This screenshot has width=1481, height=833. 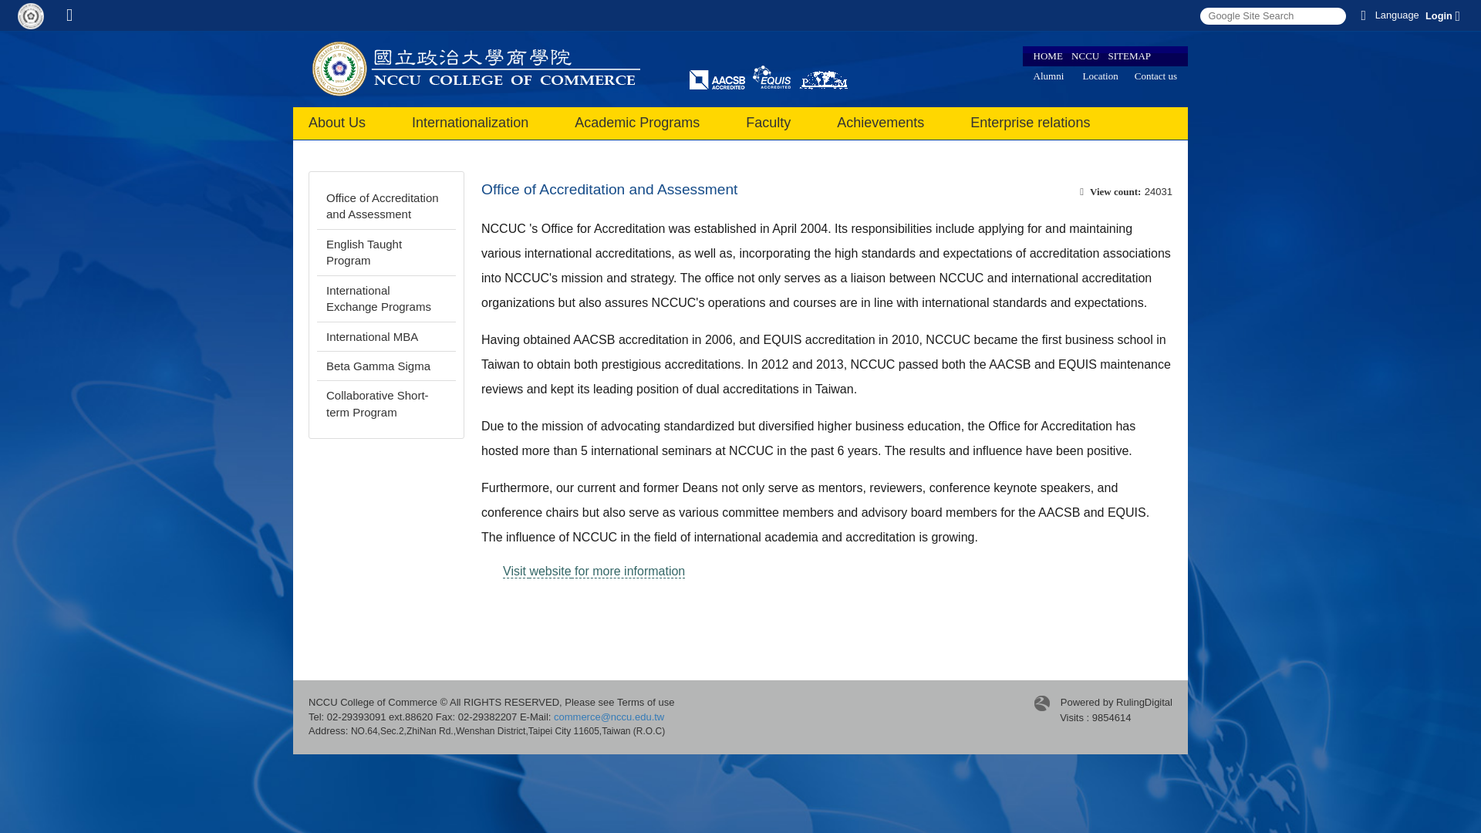 What do you see at coordinates (31, 15) in the screenshot?
I see `please login to manage web,click to open login window` at bounding box center [31, 15].